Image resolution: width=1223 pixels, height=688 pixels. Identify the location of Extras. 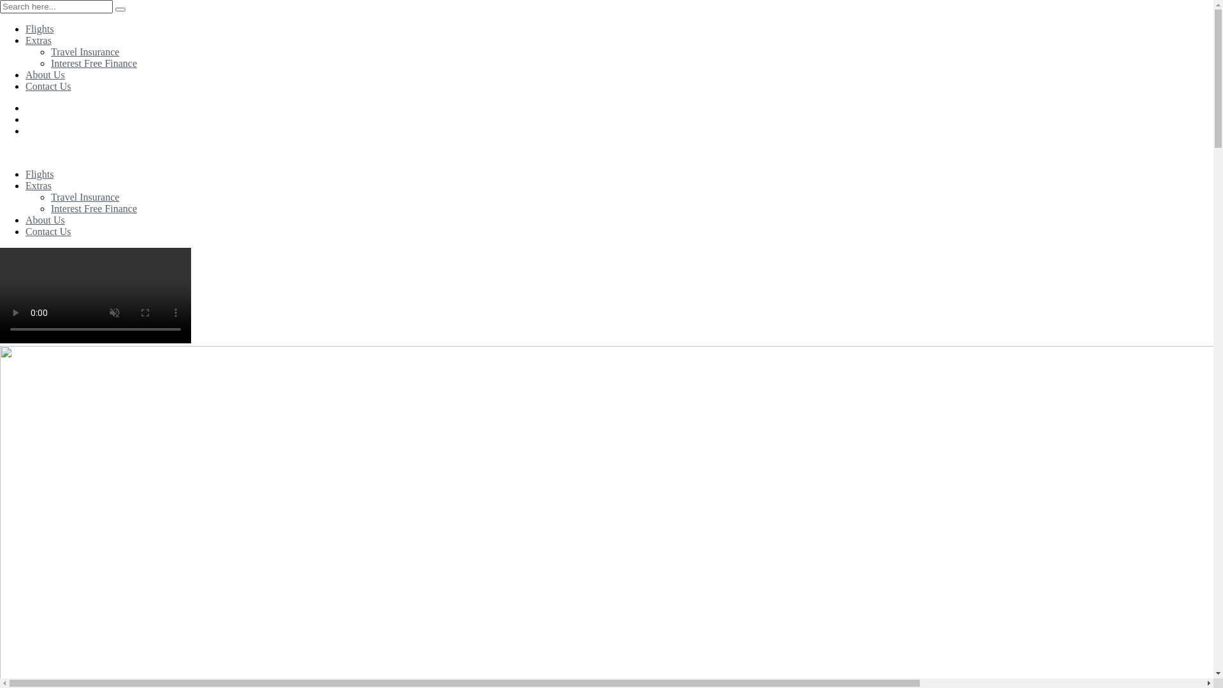
(38, 41).